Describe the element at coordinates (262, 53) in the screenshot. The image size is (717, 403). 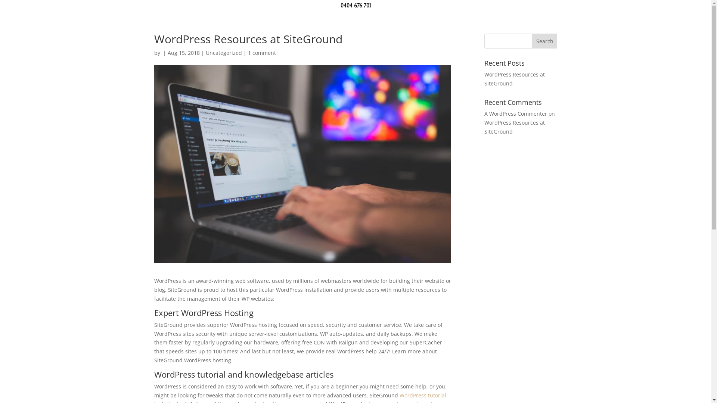
I see `1 comment` at that location.